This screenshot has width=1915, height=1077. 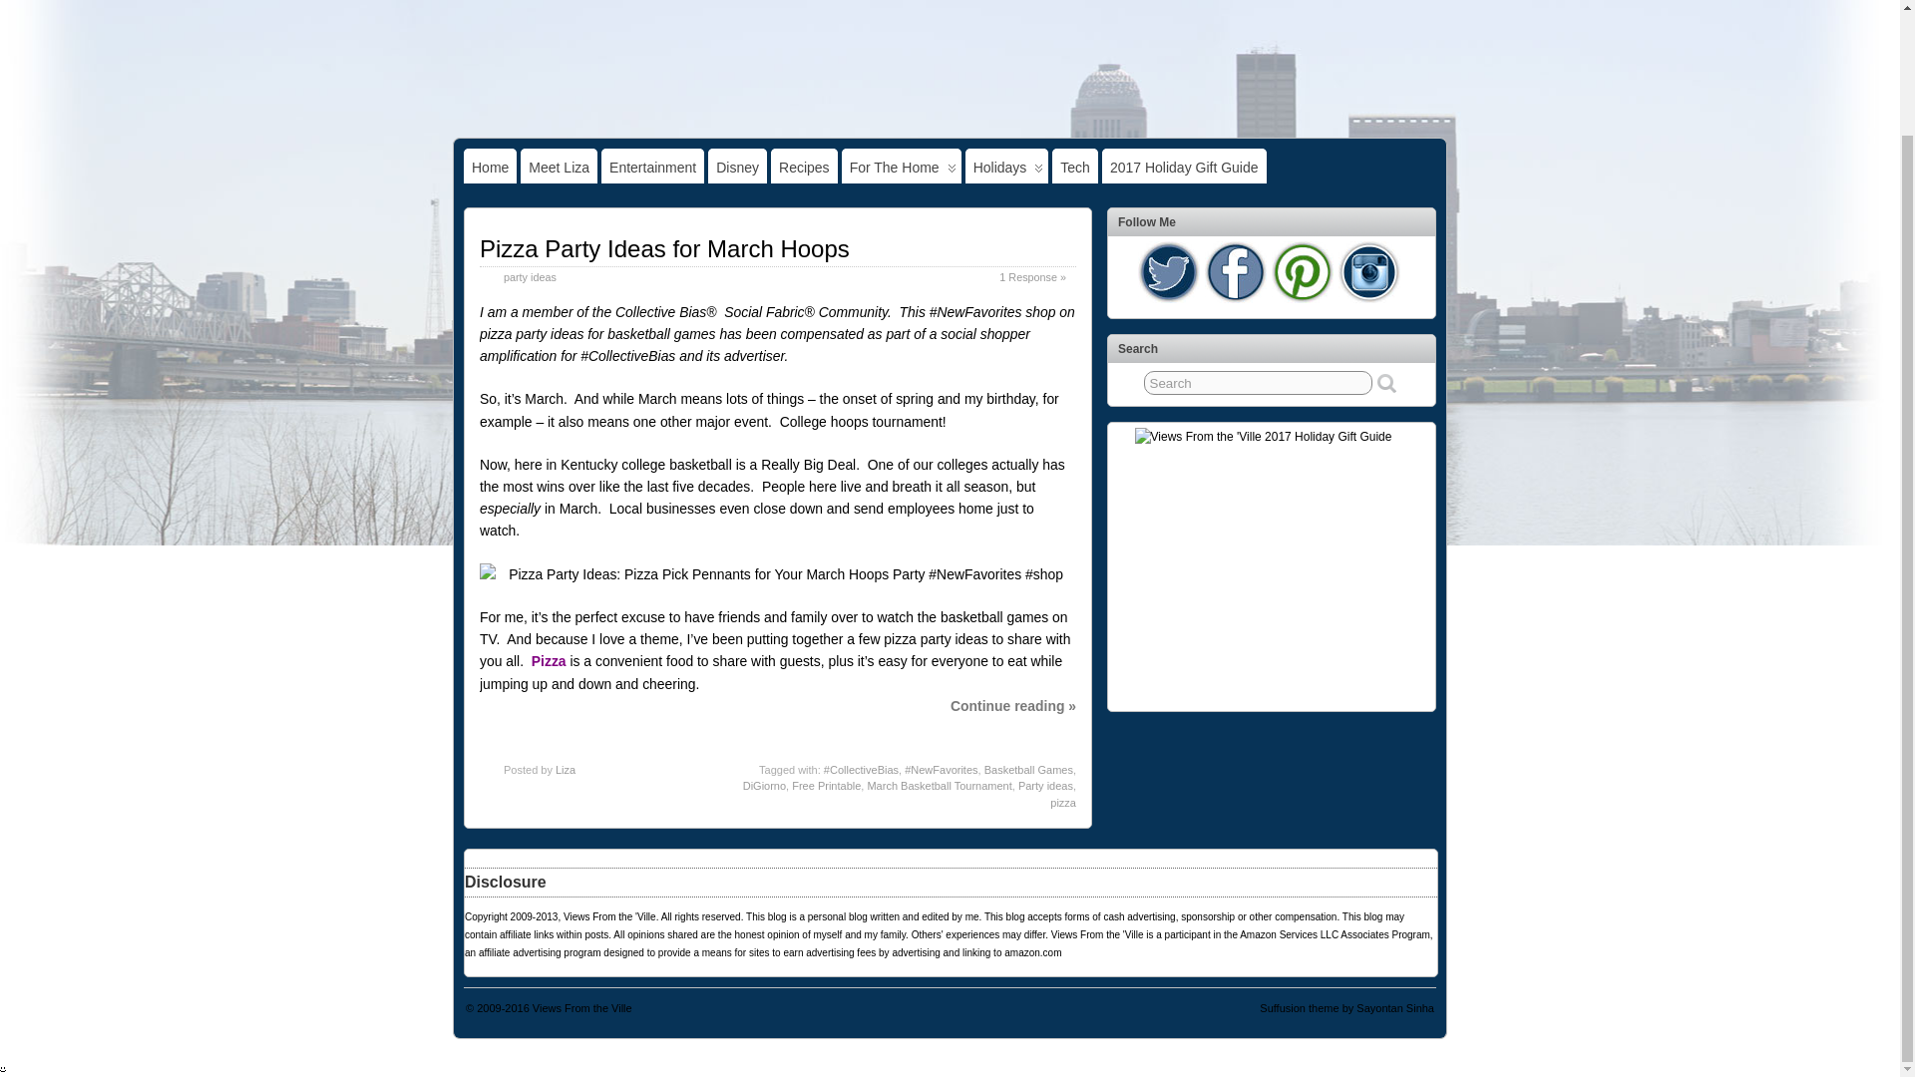 I want to click on Basketball Games, so click(x=1027, y=769).